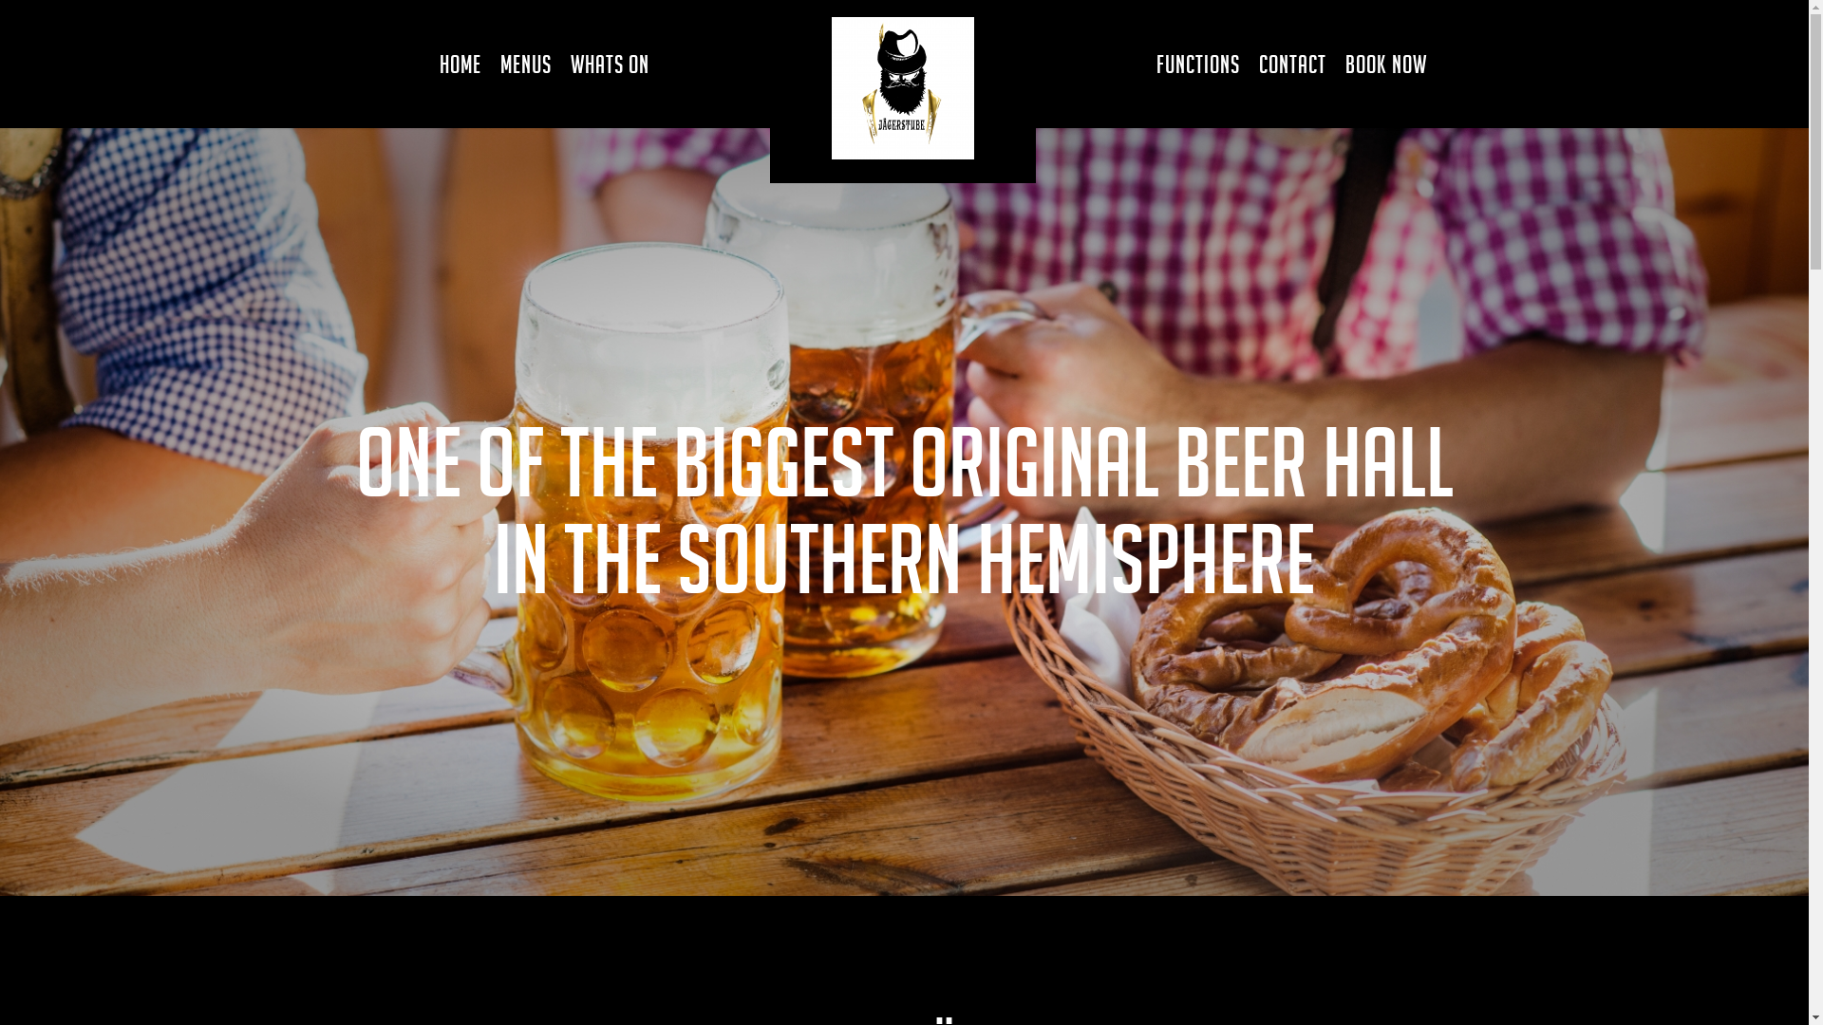 Image resolution: width=1823 pixels, height=1025 pixels. Describe the element at coordinates (460, 65) in the screenshot. I see `HOME` at that location.